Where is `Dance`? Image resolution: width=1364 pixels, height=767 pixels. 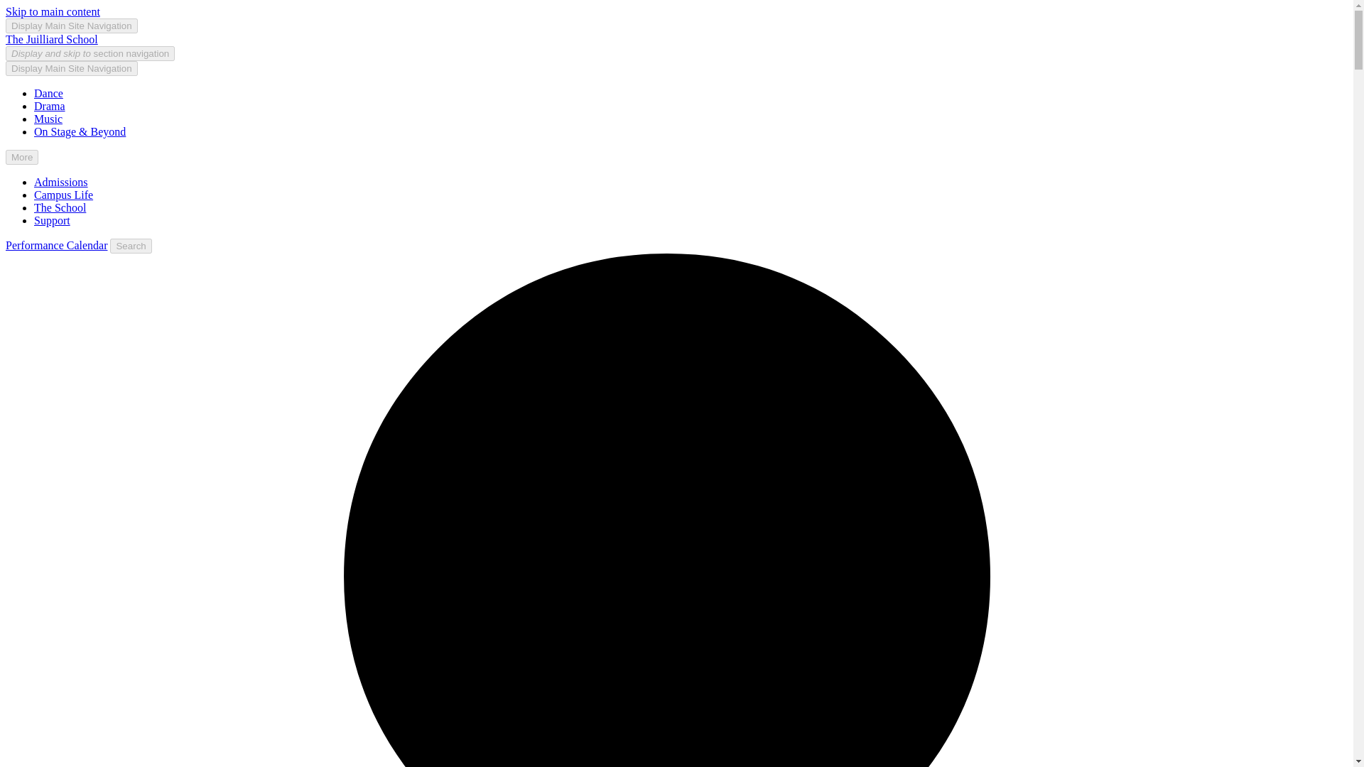
Dance is located at coordinates (48, 94).